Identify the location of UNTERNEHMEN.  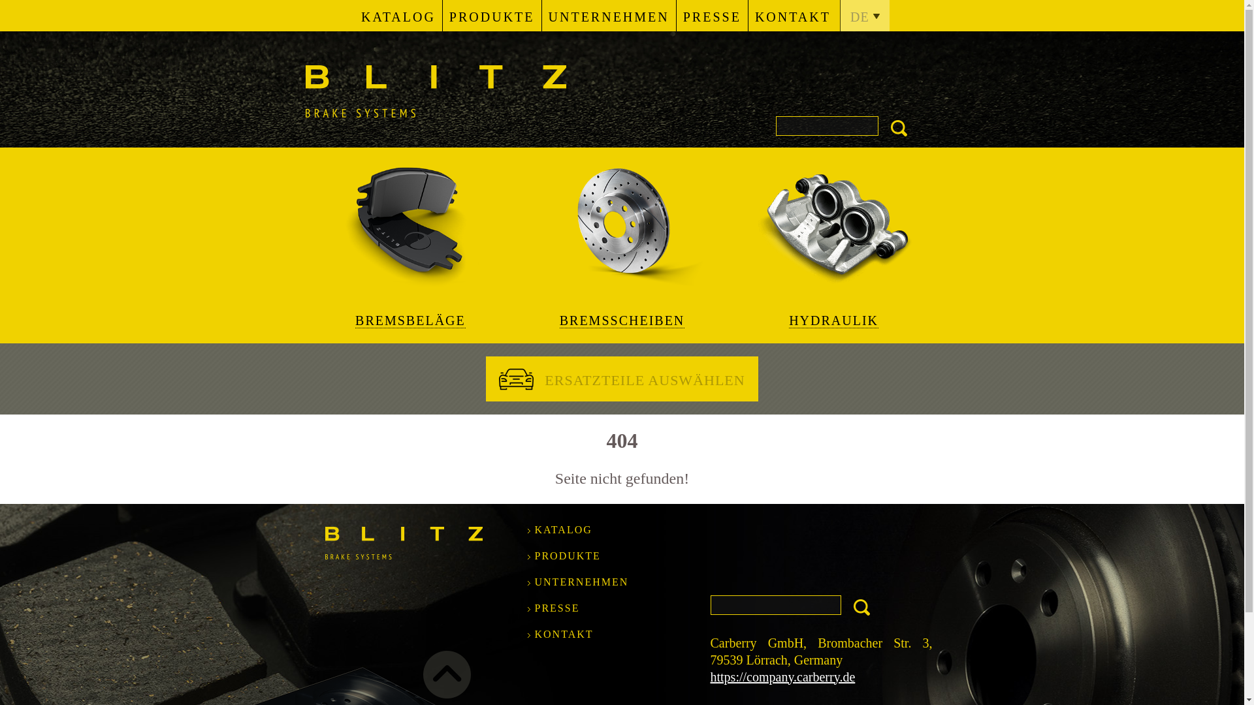
(581, 582).